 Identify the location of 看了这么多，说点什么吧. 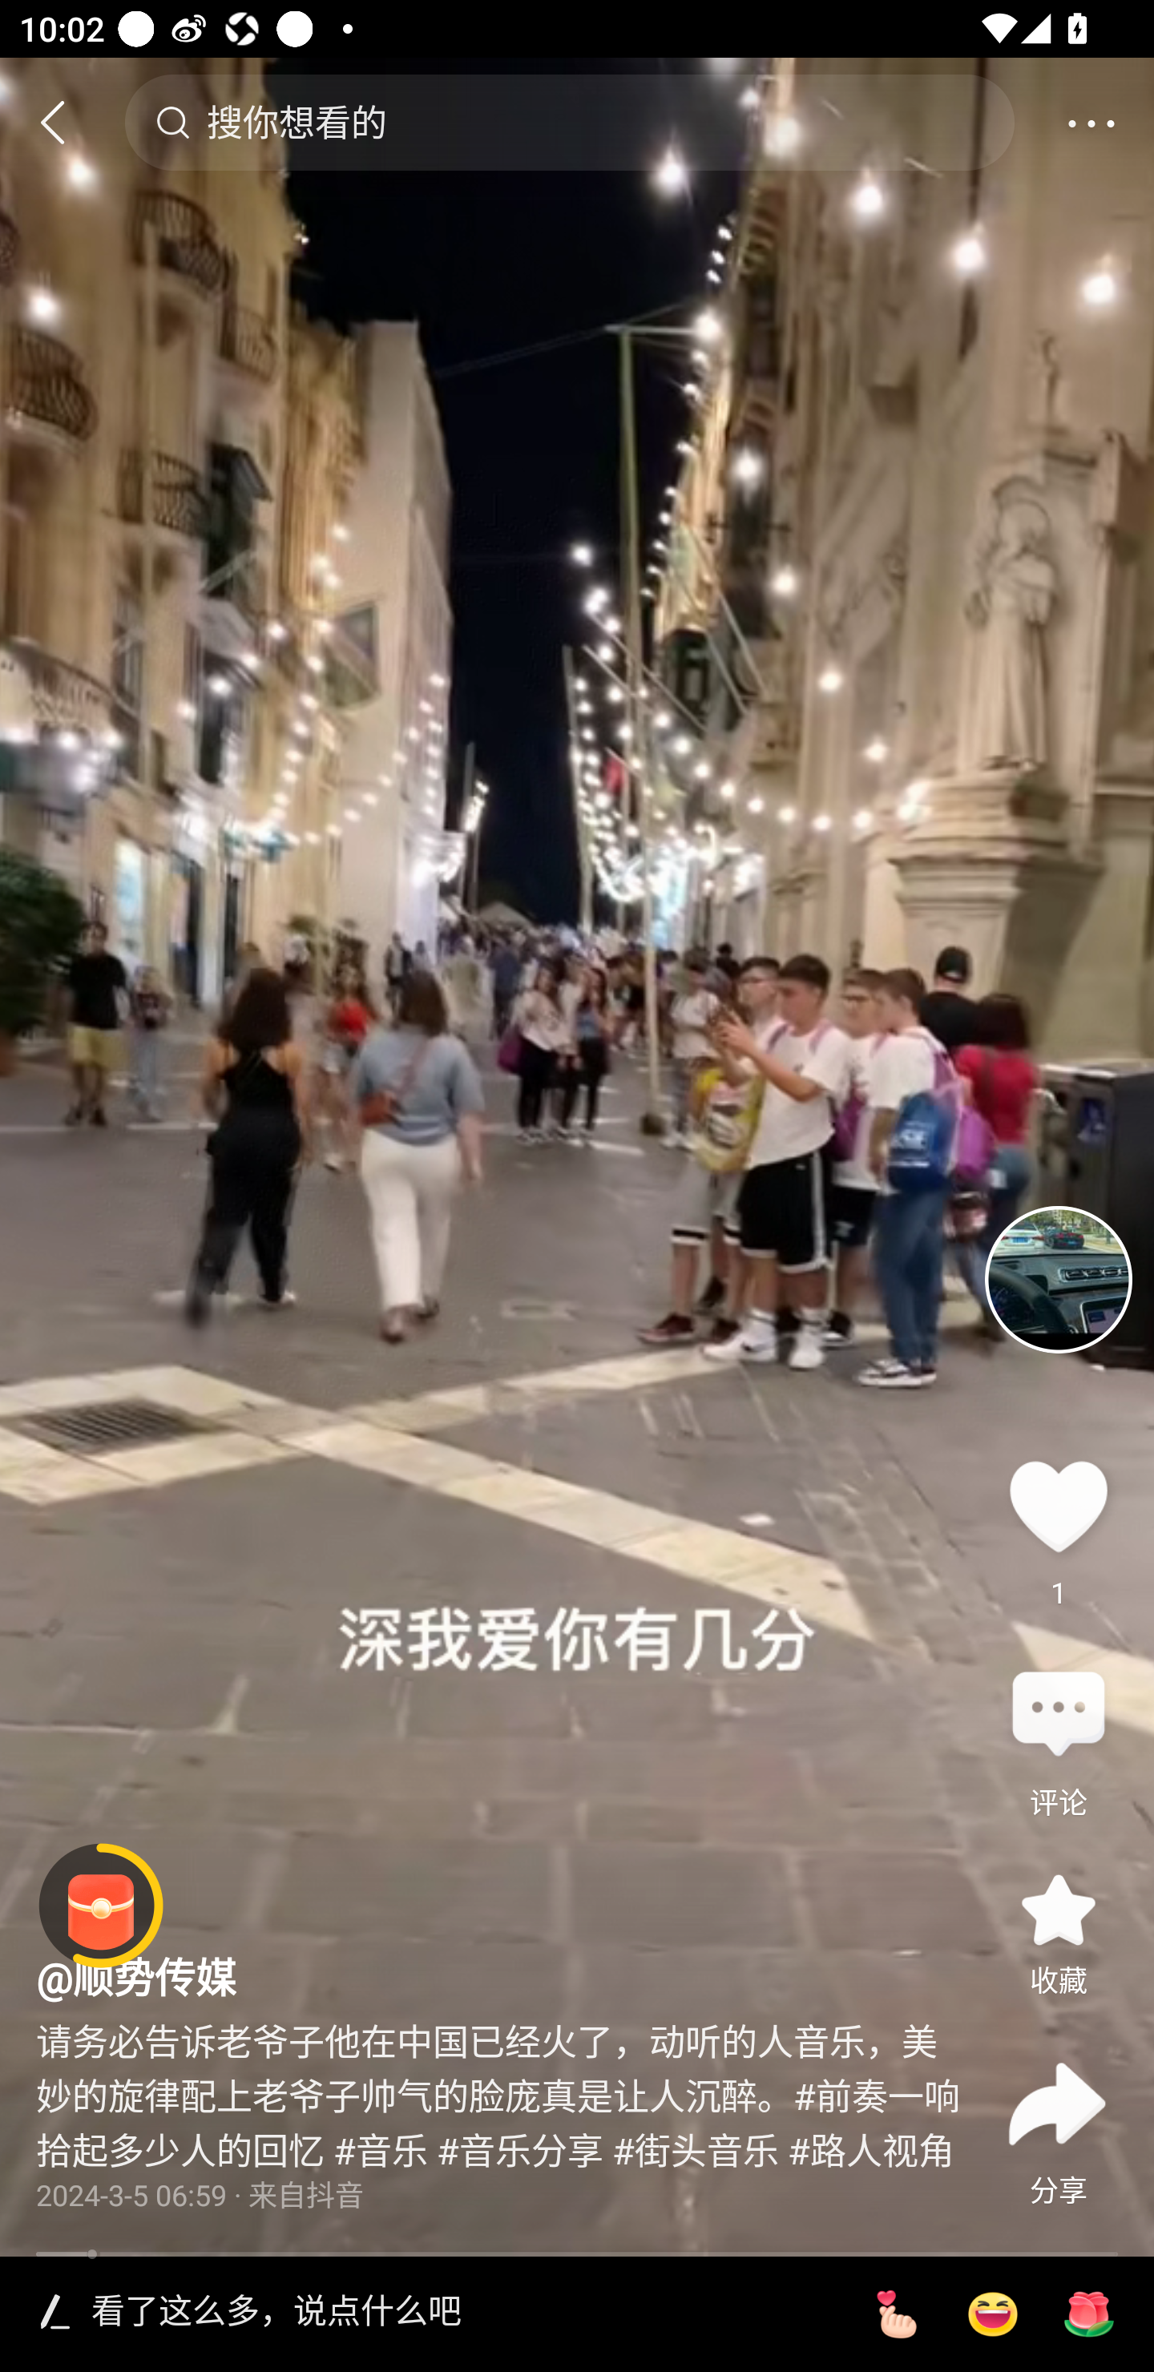
(462, 2314).